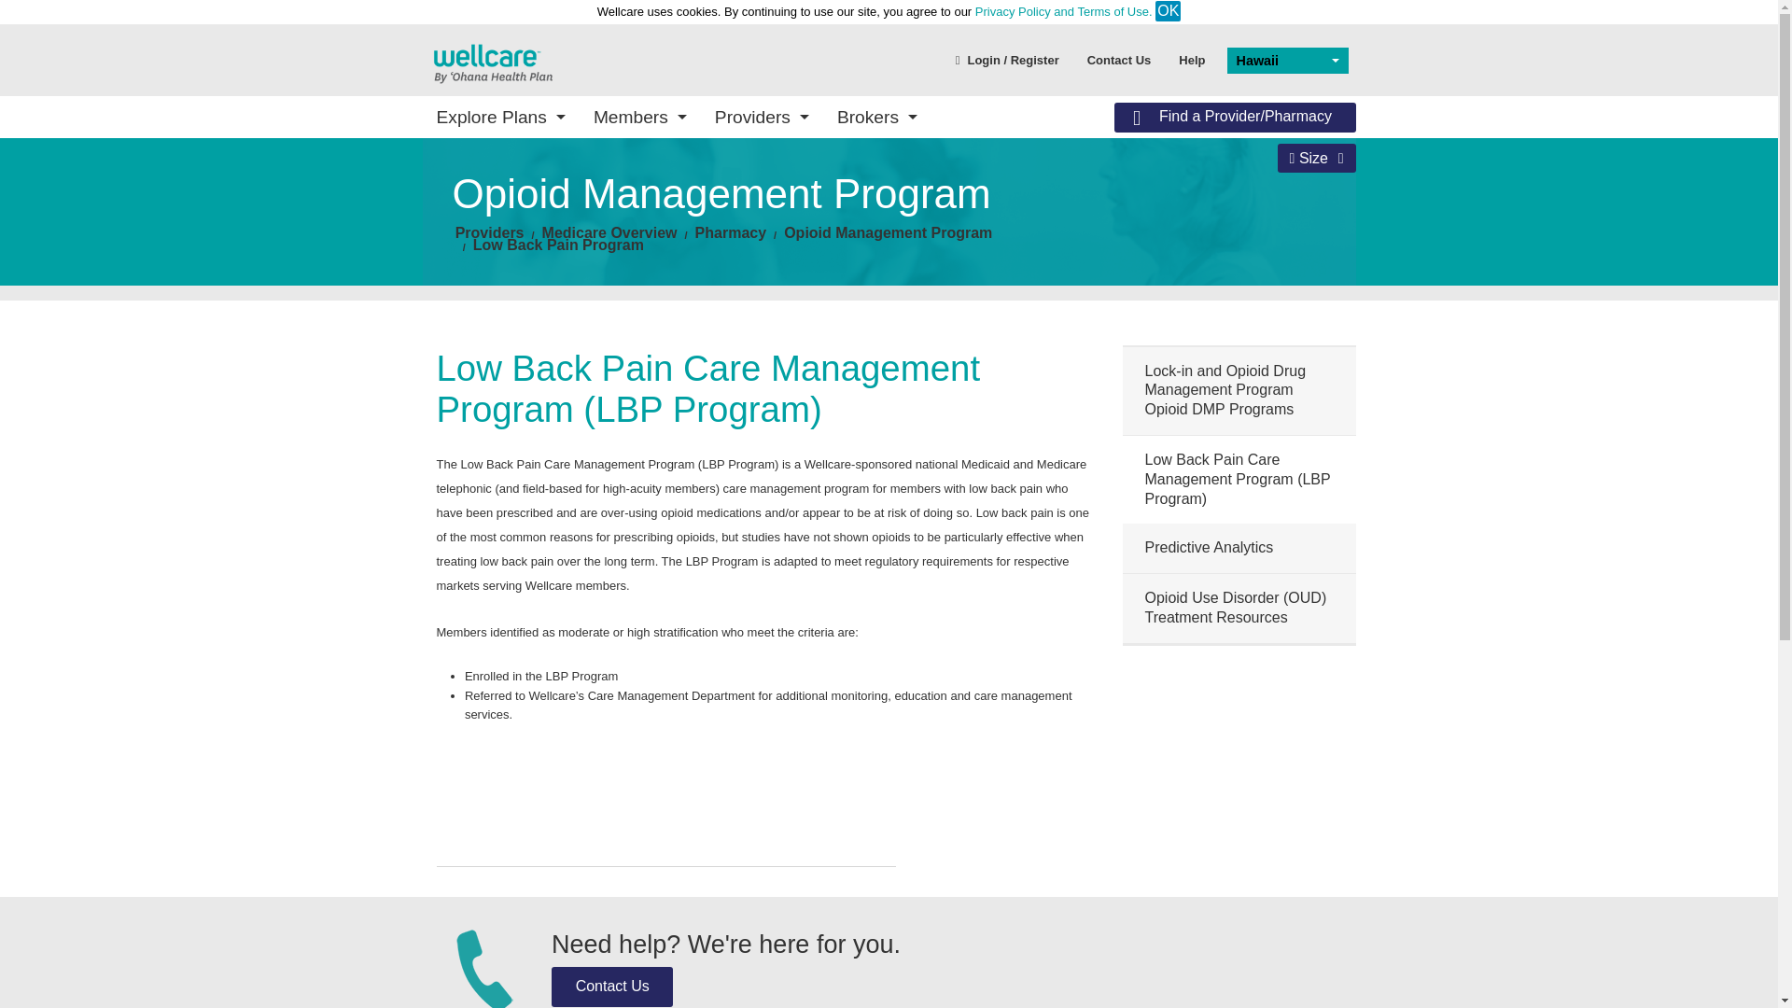 Image resolution: width=1792 pixels, height=1008 pixels. I want to click on C-SNP Plans, so click(562, 320).